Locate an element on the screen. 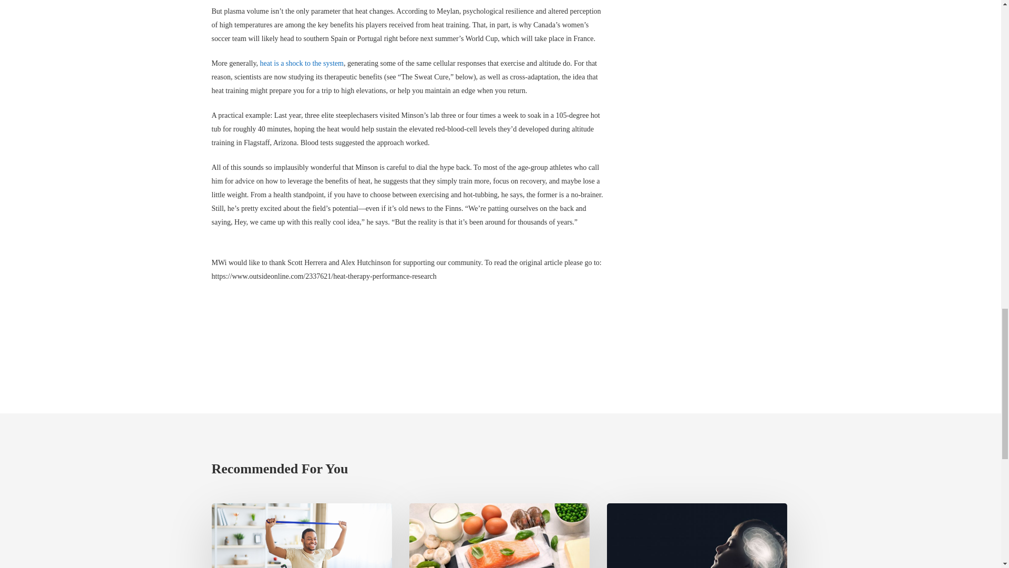  heat is a shock to the system is located at coordinates (301, 63).